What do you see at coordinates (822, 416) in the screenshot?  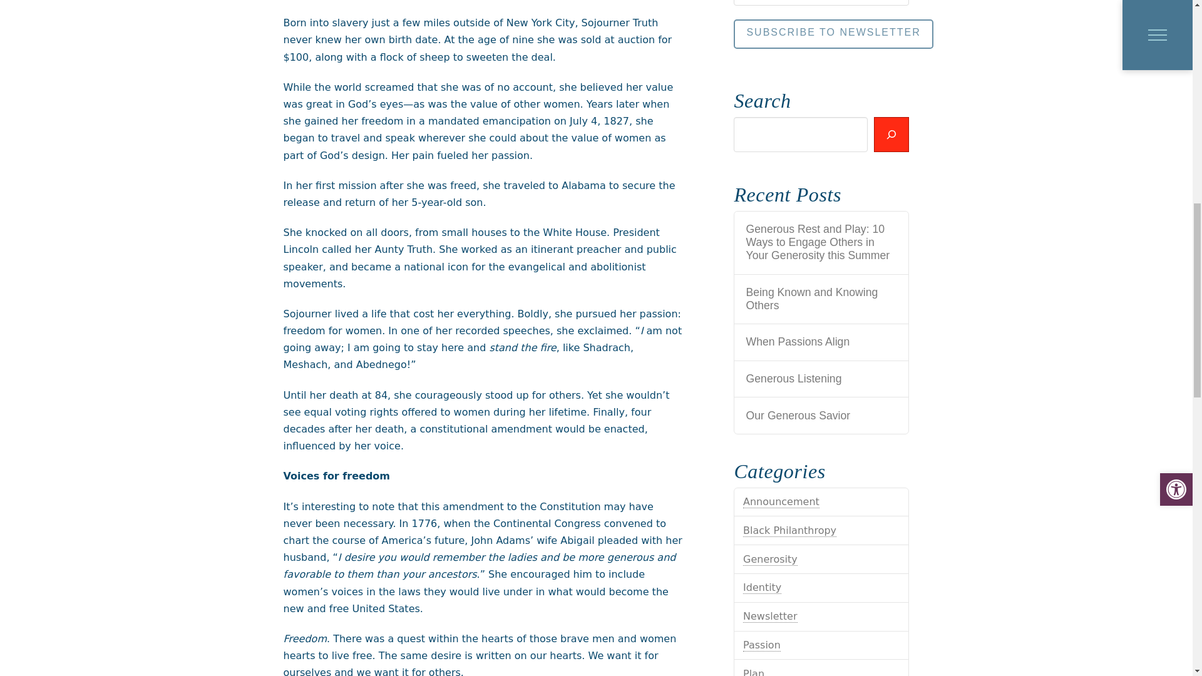 I see `Our Generous Savior` at bounding box center [822, 416].